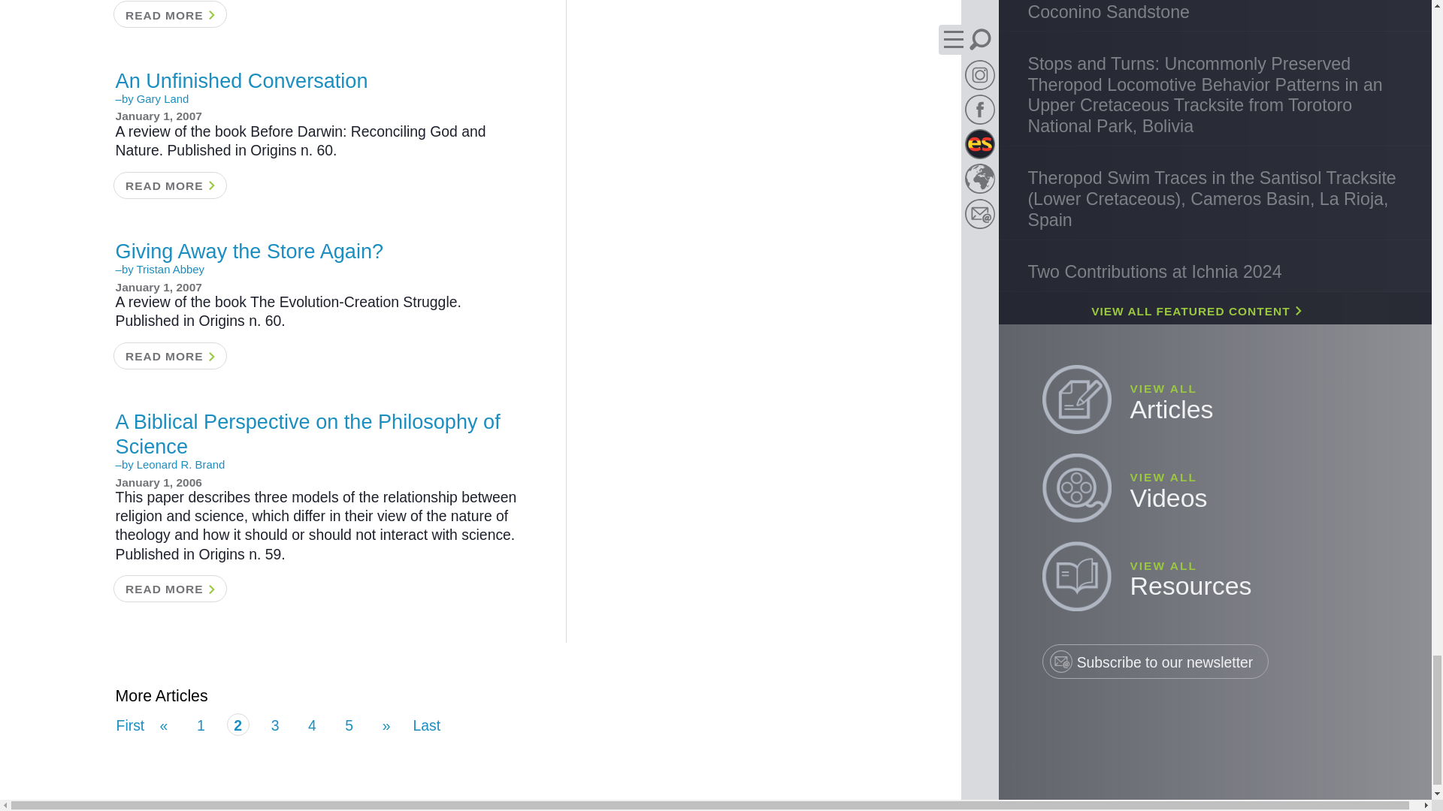  I want to click on READ MORE, so click(169, 14).